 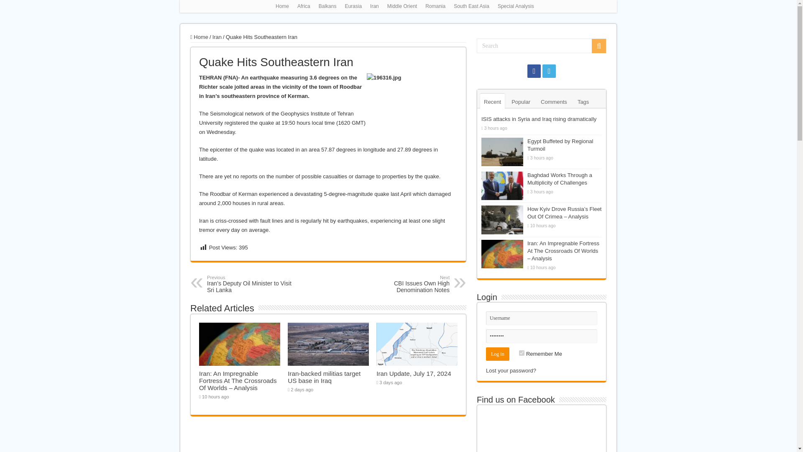 I want to click on Iran, so click(x=407, y=284).